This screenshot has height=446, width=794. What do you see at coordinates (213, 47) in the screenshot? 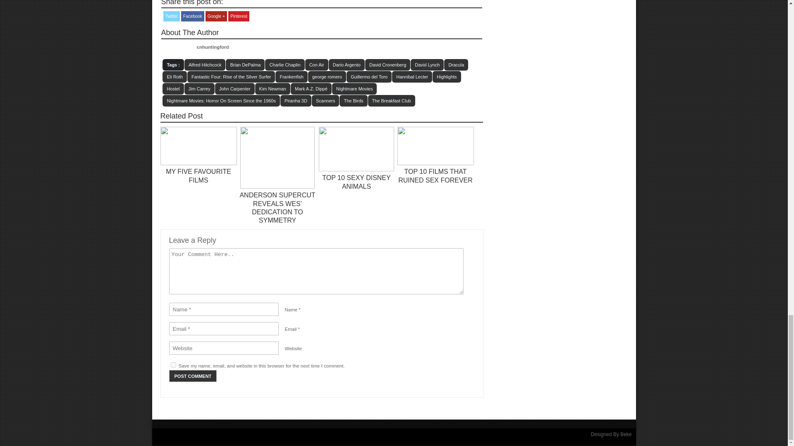
I see `cnhuntingford` at bounding box center [213, 47].